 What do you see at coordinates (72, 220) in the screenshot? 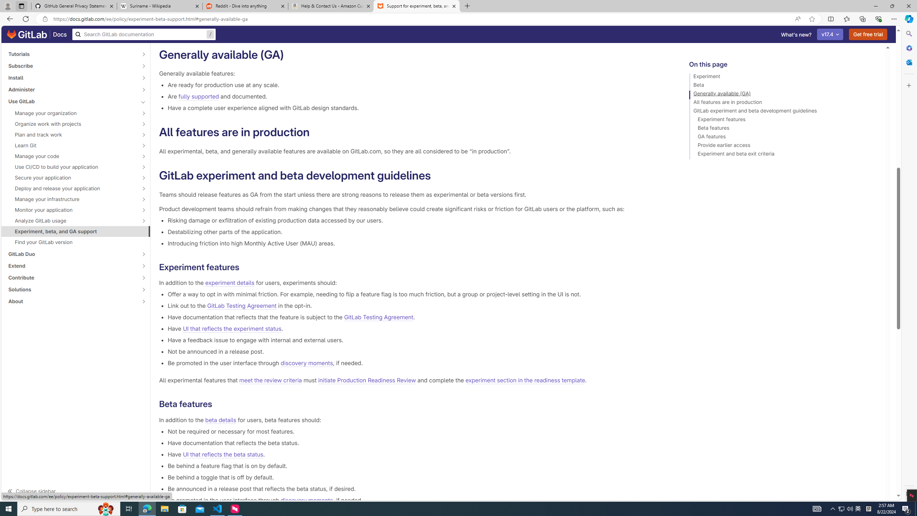
I see `Analyze GitLab usage` at bounding box center [72, 220].